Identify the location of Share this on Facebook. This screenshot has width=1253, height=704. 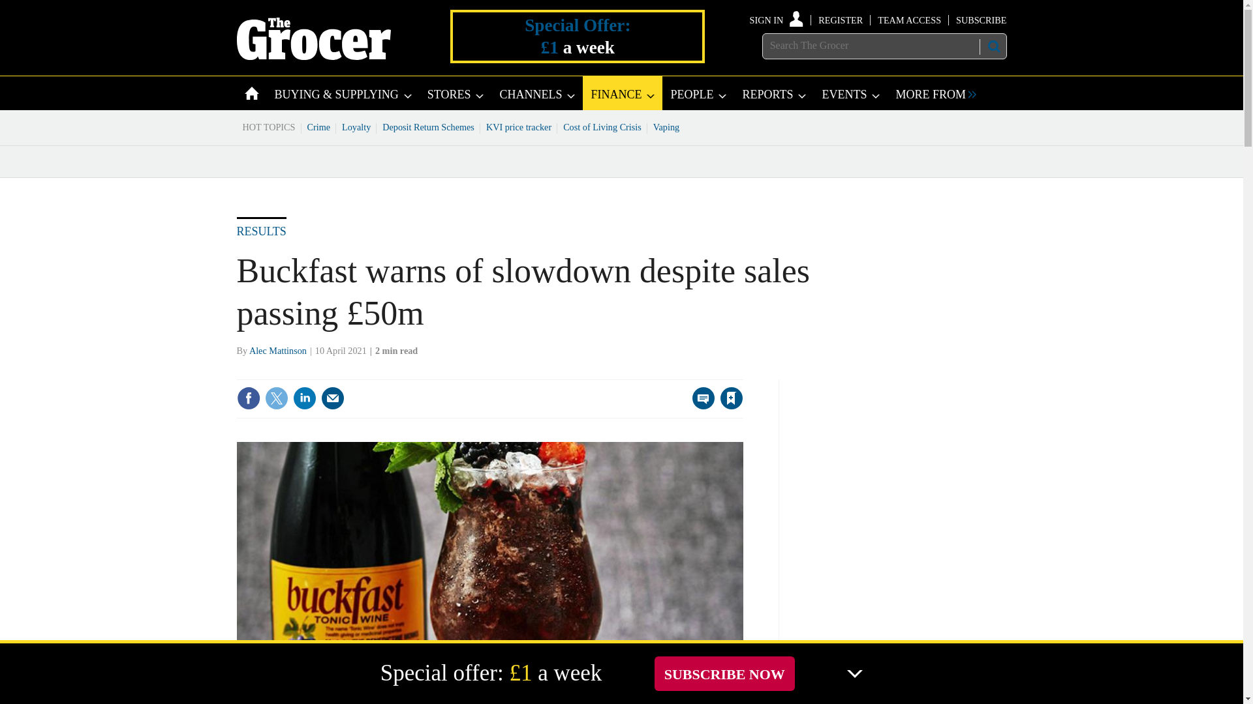
(248, 398).